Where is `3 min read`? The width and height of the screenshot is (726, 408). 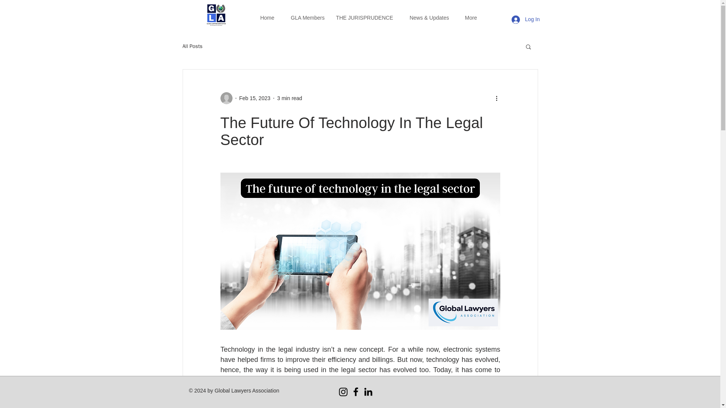
3 min read is located at coordinates (290, 98).